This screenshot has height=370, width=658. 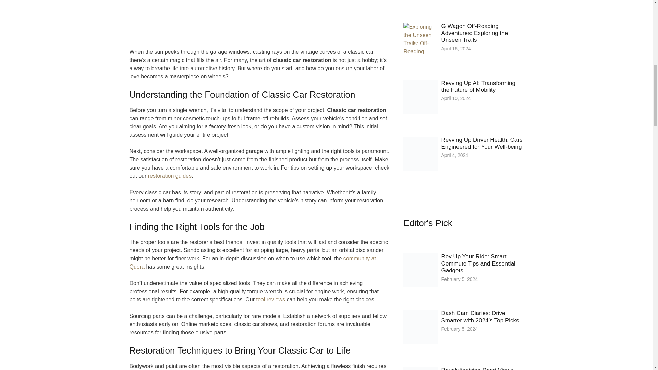 What do you see at coordinates (253, 262) in the screenshot?
I see `community at Quora` at bounding box center [253, 262].